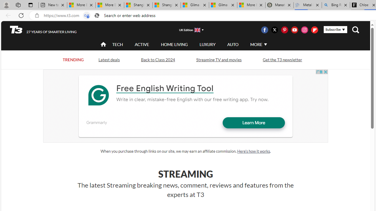  What do you see at coordinates (264, 30) in the screenshot?
I see `Visit us on Facebook` at bounding box center [264, 30].